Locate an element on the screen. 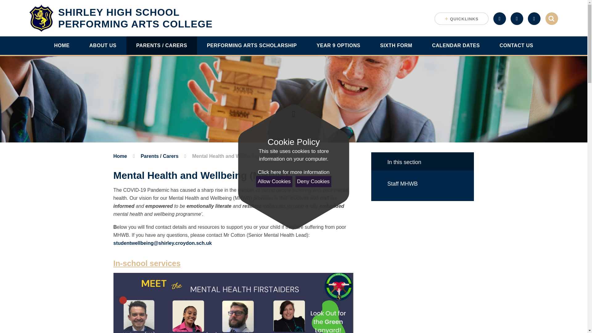 The image size is (592, 333). Facebook is located at coordinates (517, 18).